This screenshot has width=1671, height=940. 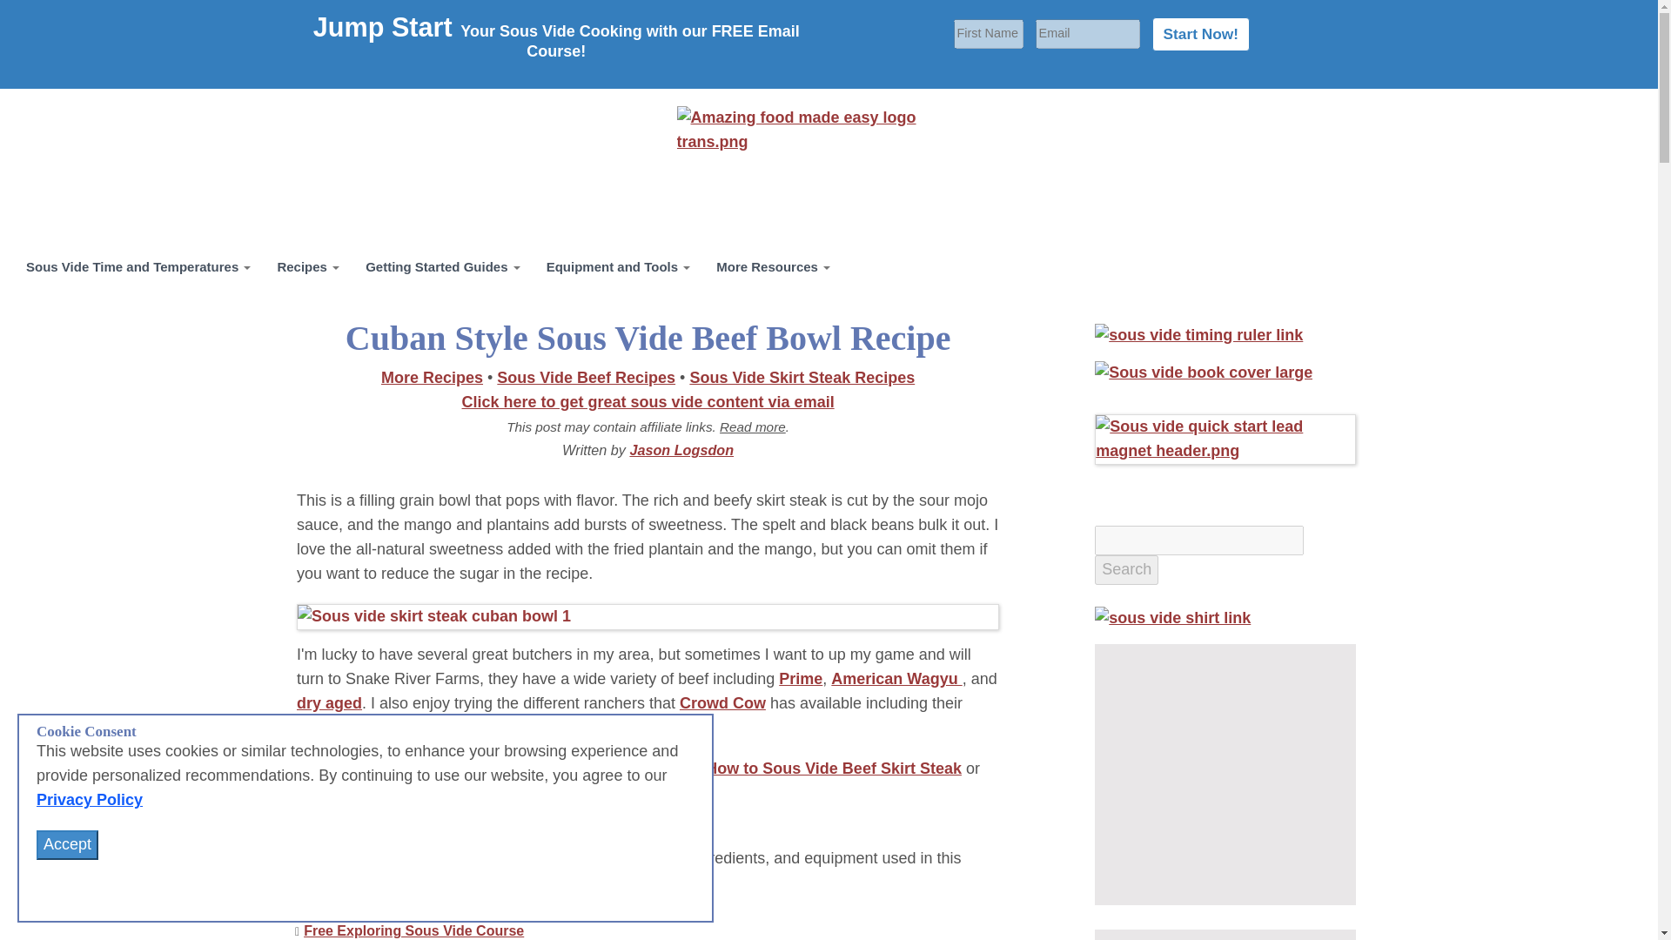 I want to click on Sous vide skirt steak cuban bowl 1, so click(x=648, y=616).